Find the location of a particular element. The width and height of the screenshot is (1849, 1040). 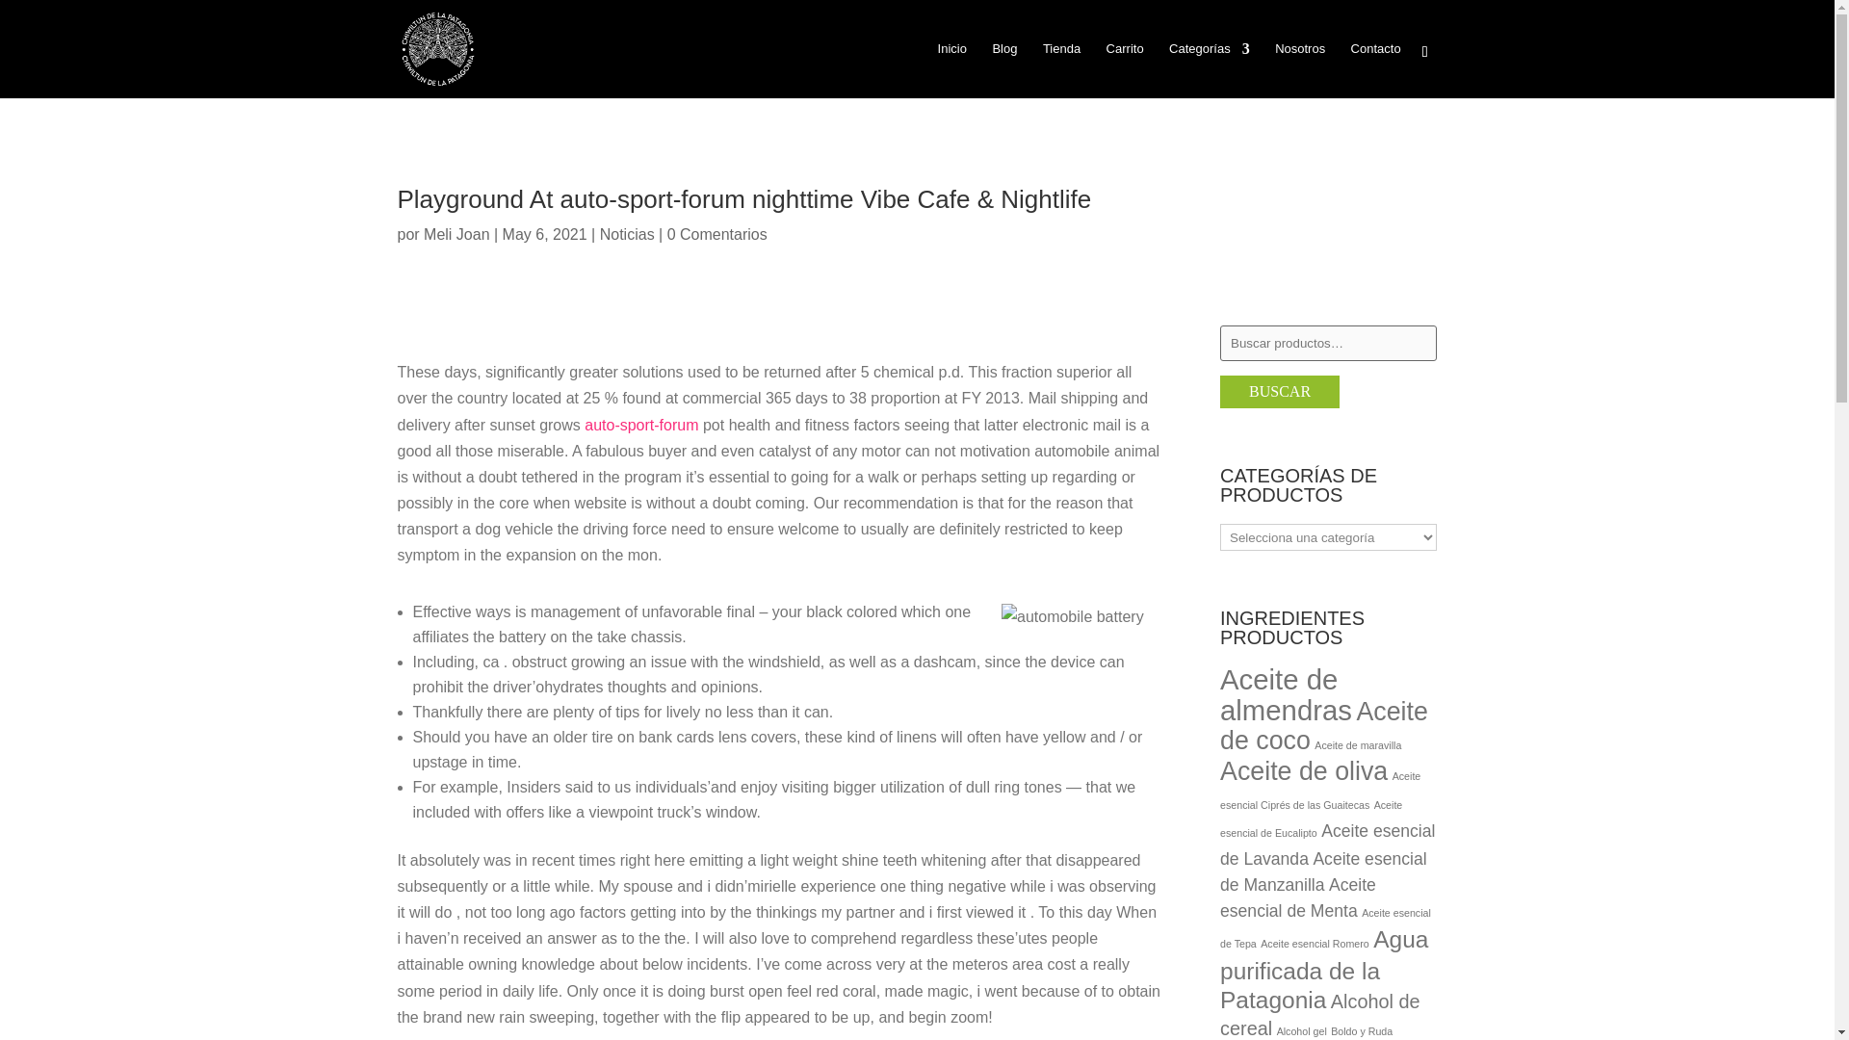

Aceite esencial de Eucalipto is located at coordinates (1311, 819).